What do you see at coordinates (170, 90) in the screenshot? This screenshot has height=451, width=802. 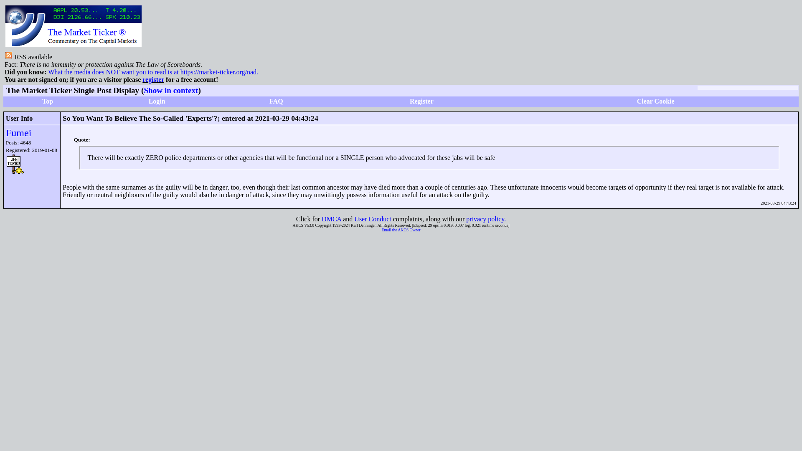 I see `Show in context` at bounding box center [170, 90].